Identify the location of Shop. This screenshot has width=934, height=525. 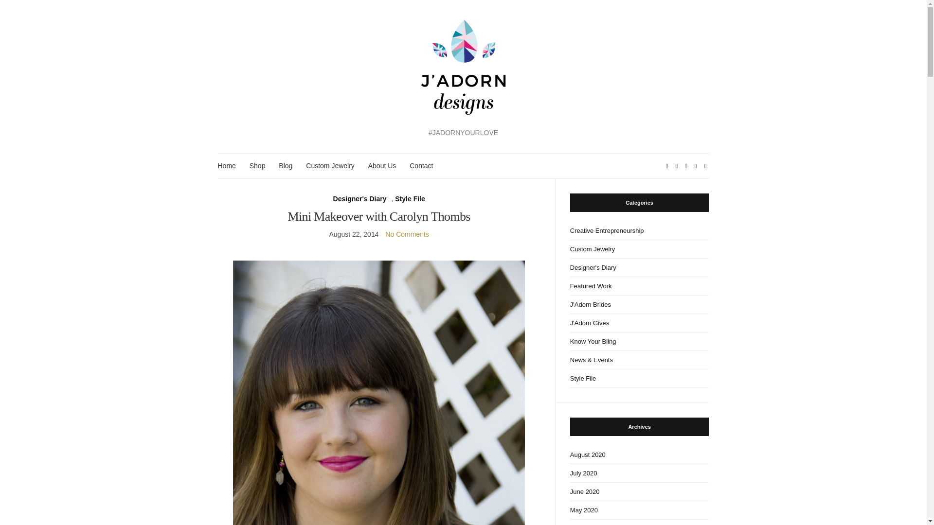
(257, 166).